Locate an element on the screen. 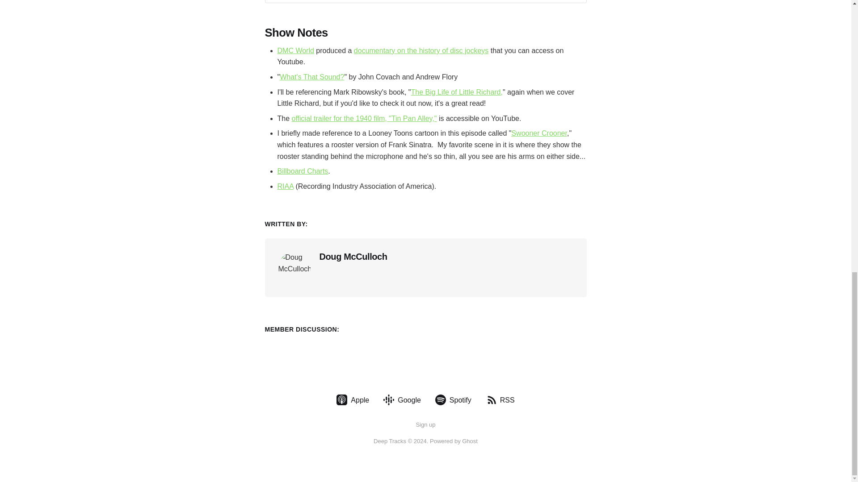  Billboard Charts is located at coordinates (302, 171).